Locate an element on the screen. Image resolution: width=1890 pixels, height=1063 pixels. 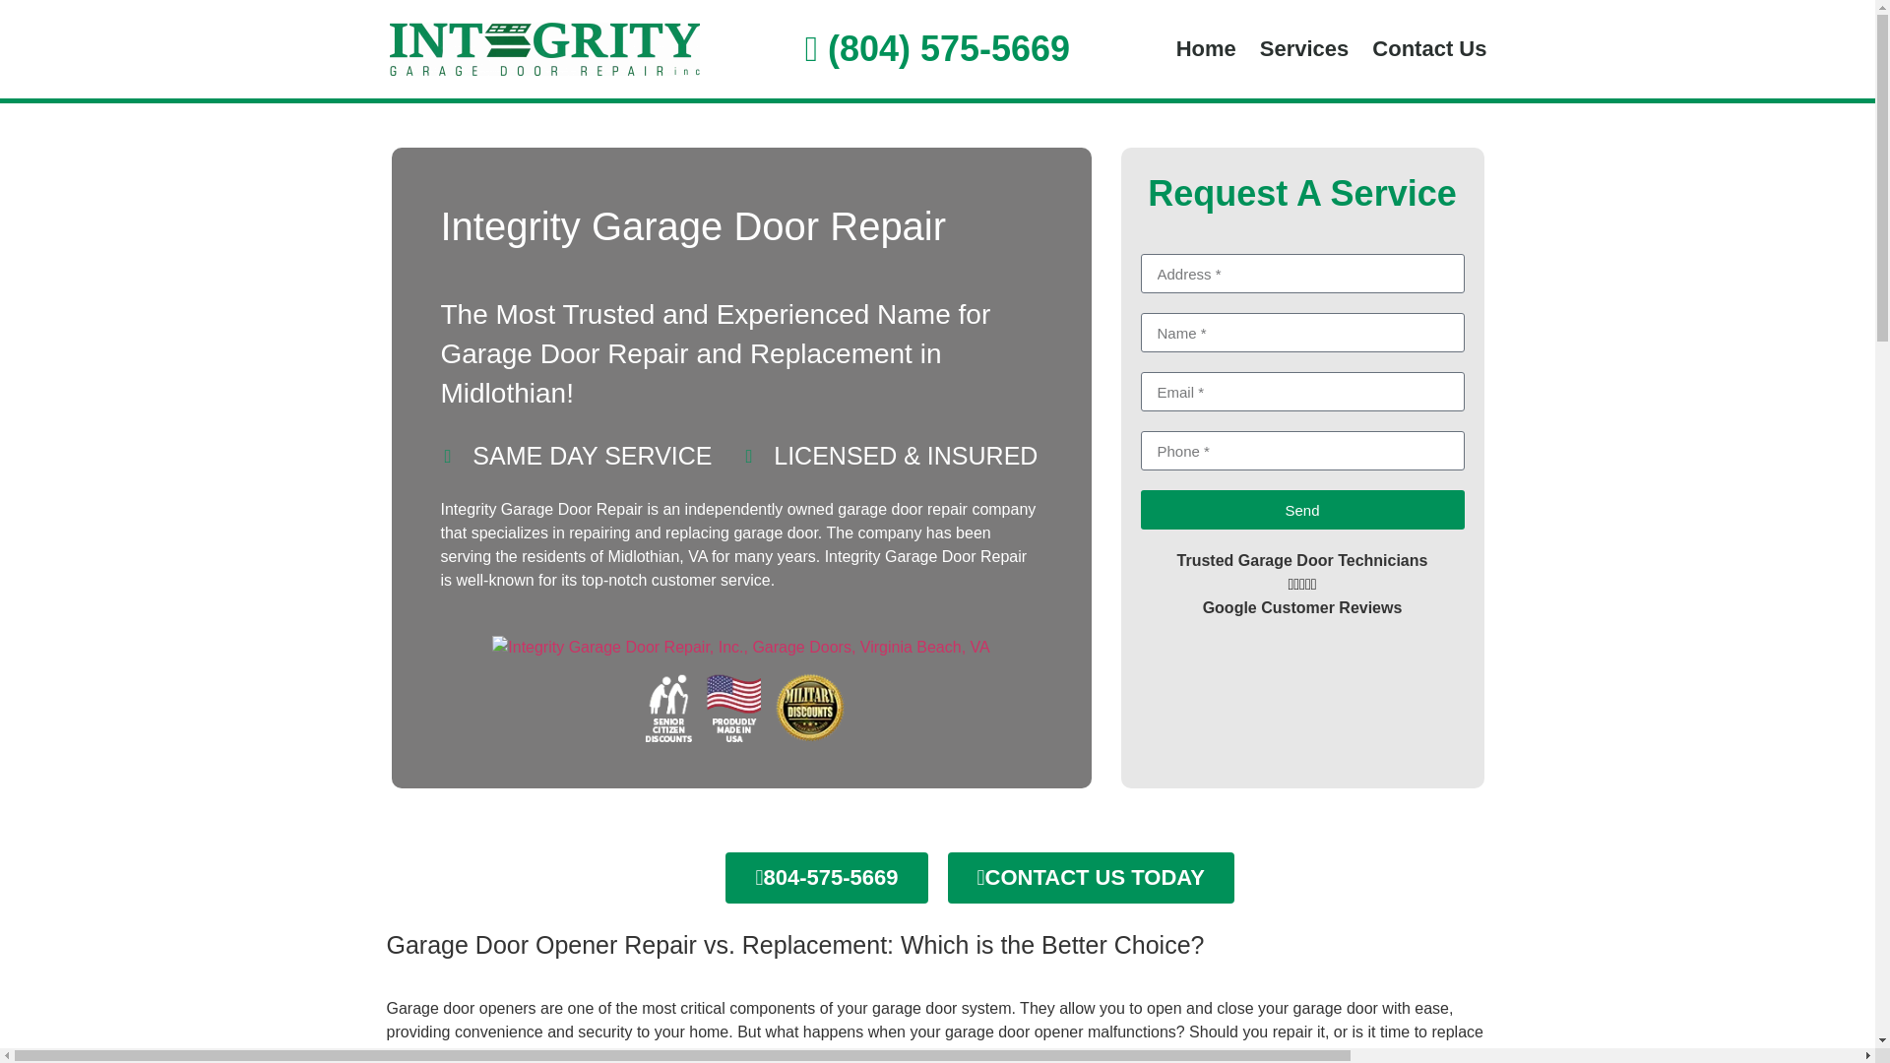
CONTACT US TODAY is located at coordinates (1090, 878).